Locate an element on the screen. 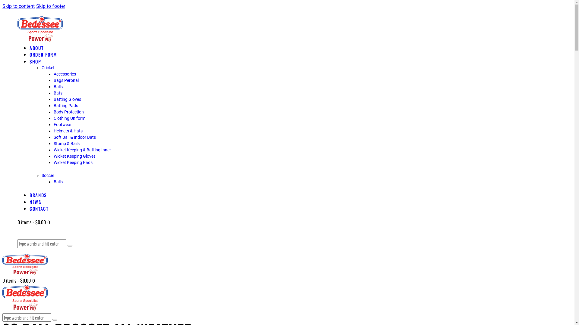 The height and width of the screenshot is (325, 579). Balls is located at coordinates (58, 182).